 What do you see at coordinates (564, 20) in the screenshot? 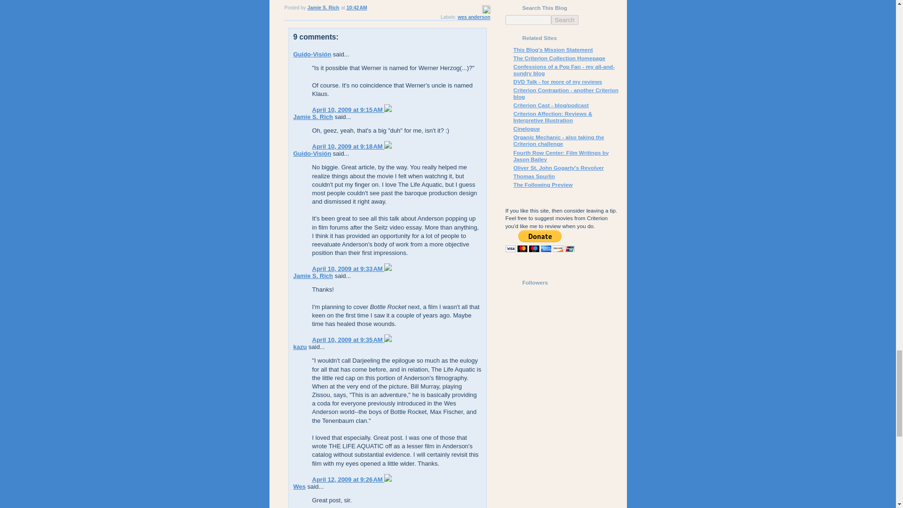
I see `Search` at bounding box center [564, 20].